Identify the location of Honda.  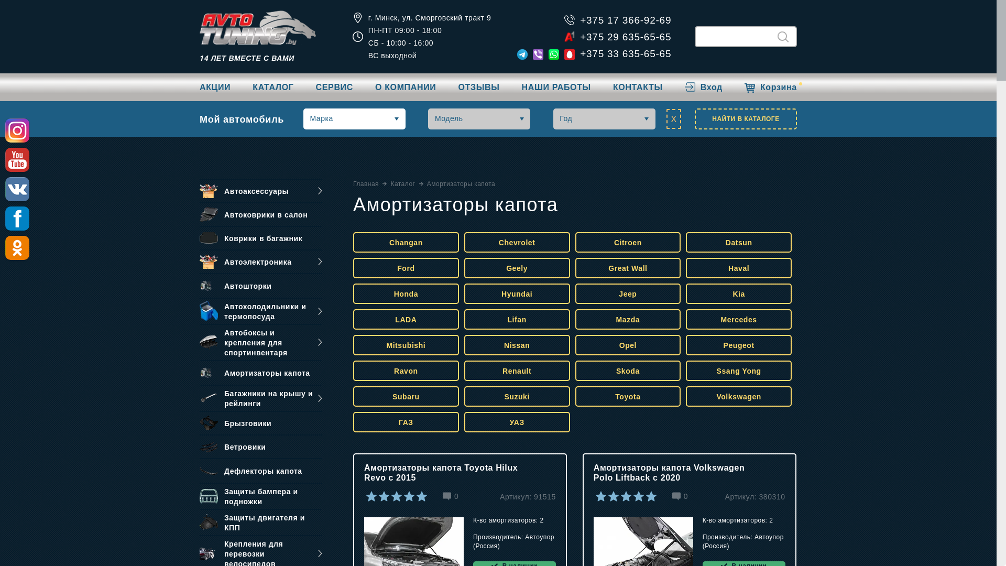
(406, 293).